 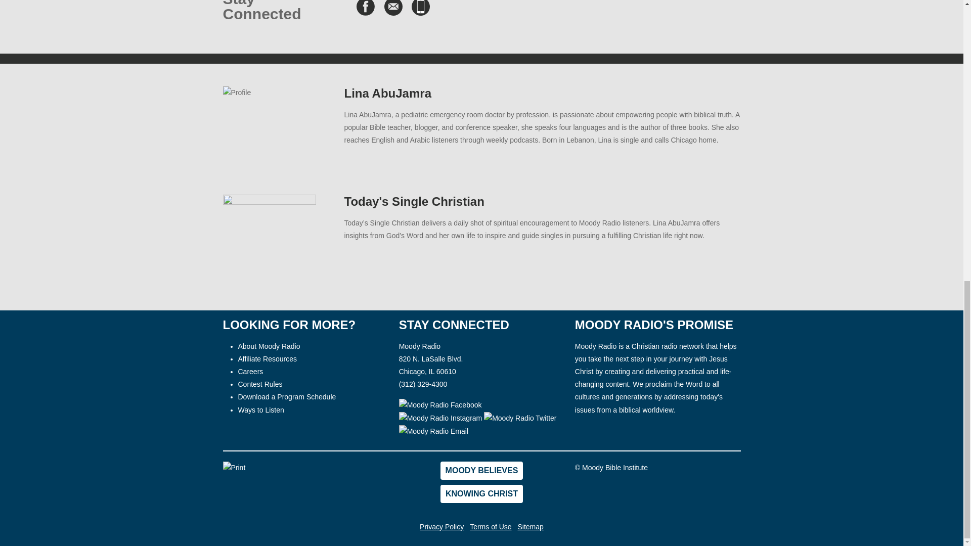 I want to click on Today's Single Christian on Facebook, so click(x=365, y=8).